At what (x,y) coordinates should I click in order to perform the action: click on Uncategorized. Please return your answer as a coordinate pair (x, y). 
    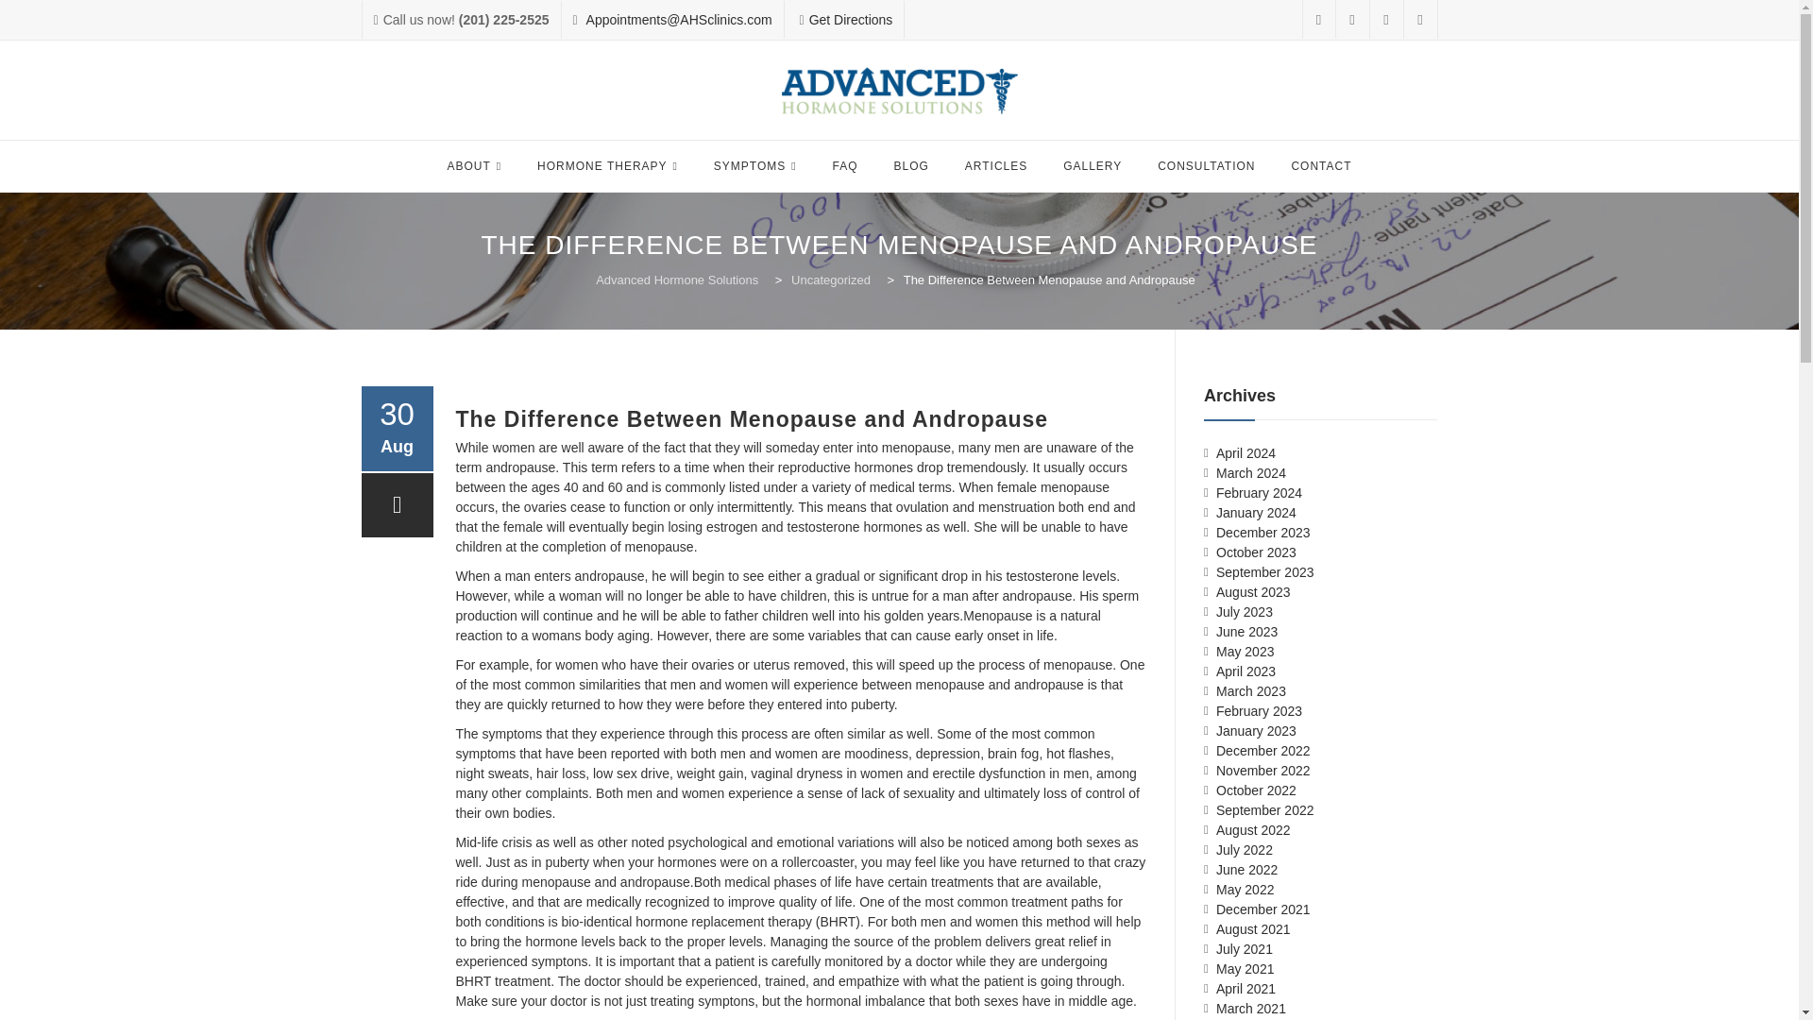
    Looking at the image, I should click on (833, 280).